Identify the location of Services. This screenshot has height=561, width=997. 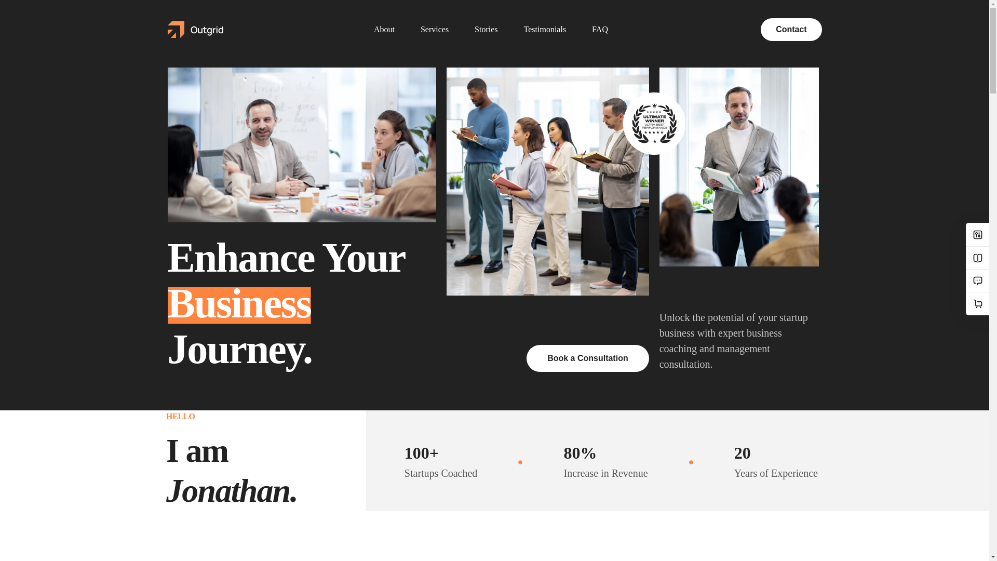
(434, 29).